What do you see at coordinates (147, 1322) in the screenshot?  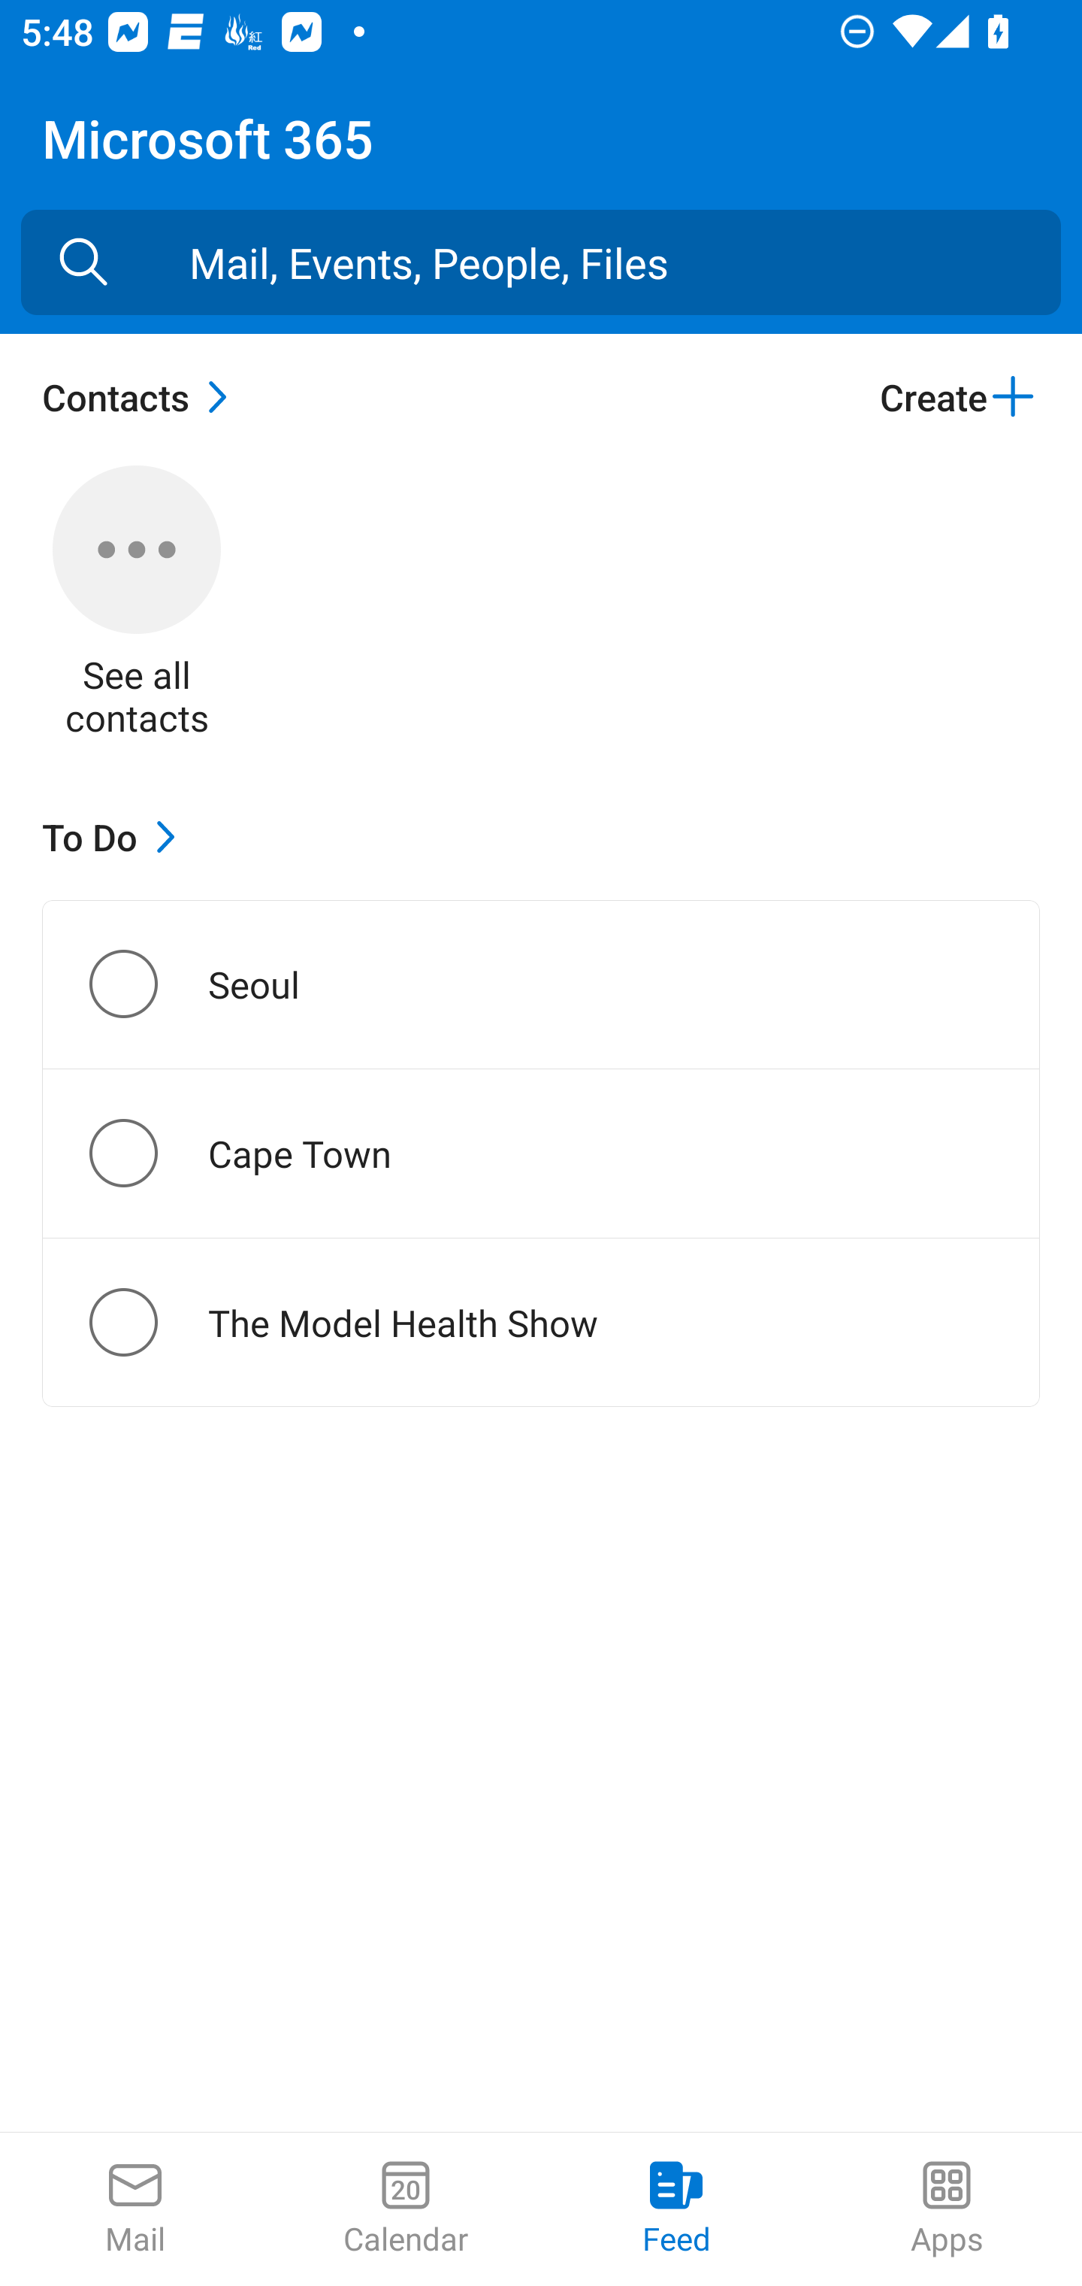 I see `The Model Health Show` at bounding box center [147, 1322].